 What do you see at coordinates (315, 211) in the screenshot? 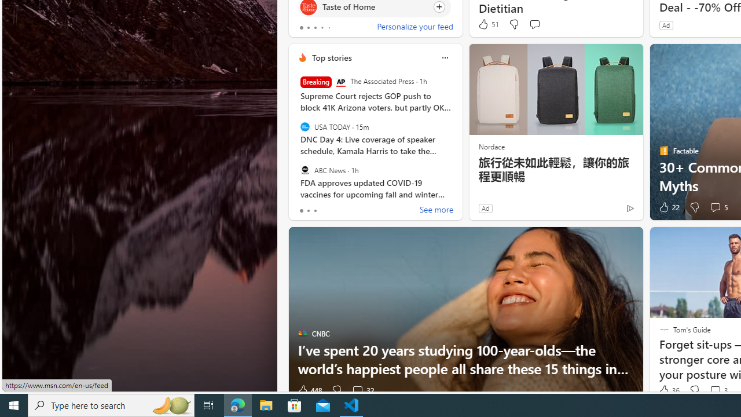
I see `tab-2` at bounding box center [315, 211].